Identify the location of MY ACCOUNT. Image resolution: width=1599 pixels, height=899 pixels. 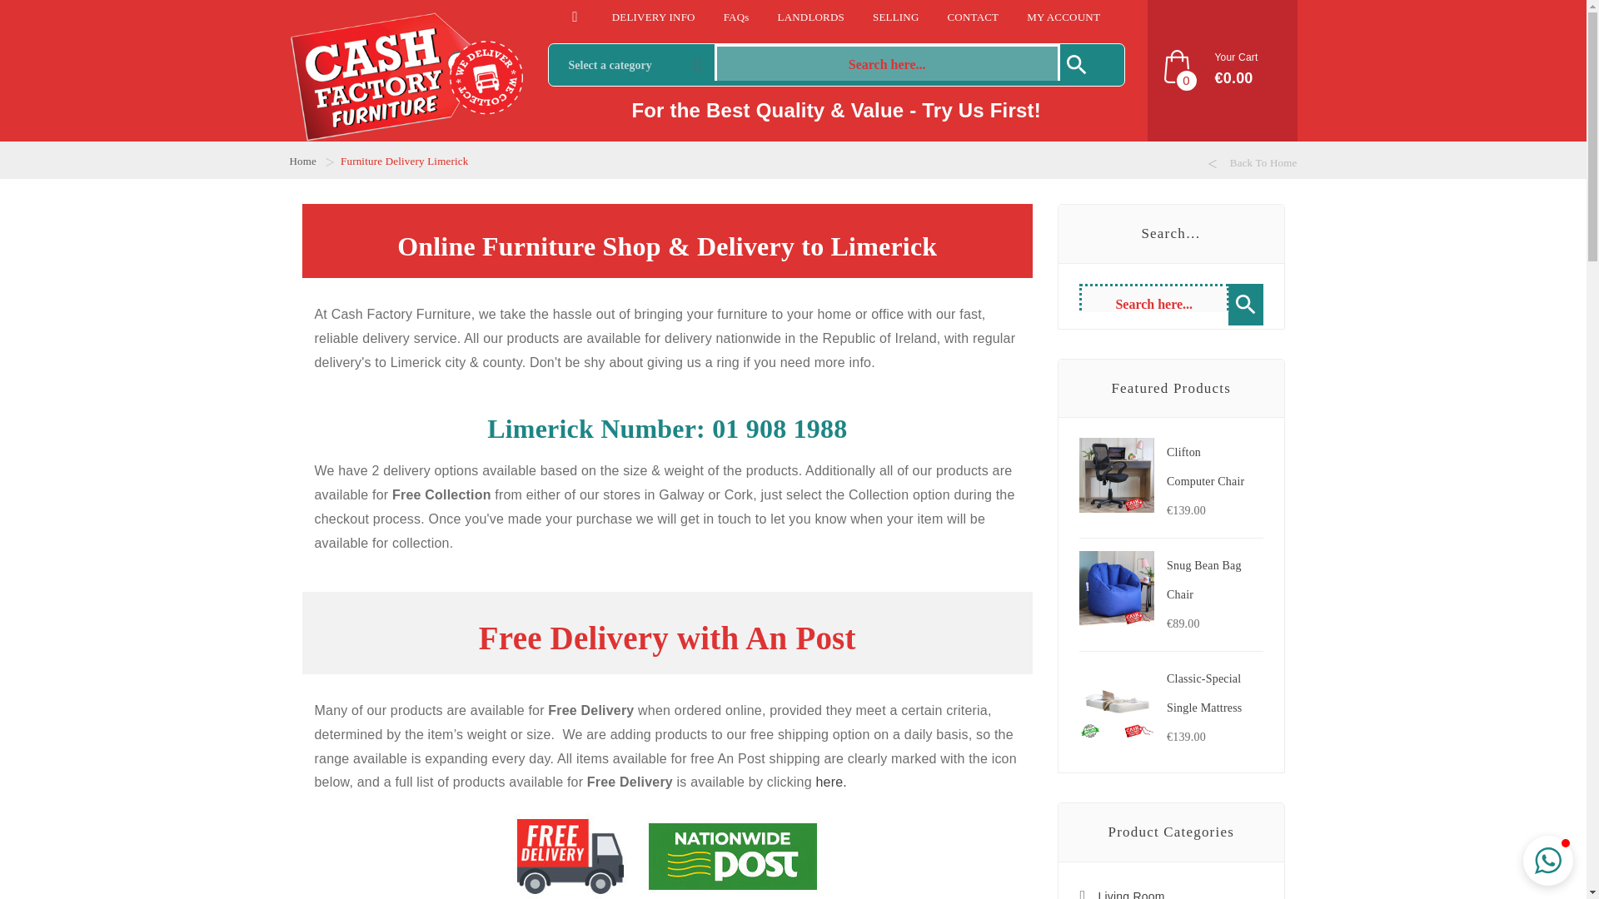
(1063, 17).